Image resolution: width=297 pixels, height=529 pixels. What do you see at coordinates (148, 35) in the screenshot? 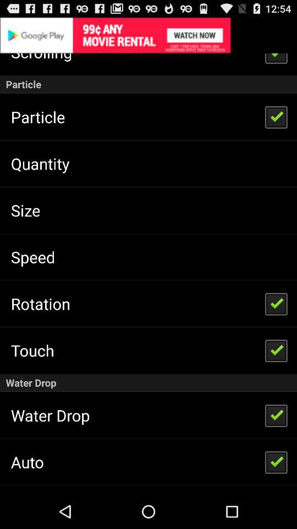
I see `view advertisement` at bounding box center [148, 35].